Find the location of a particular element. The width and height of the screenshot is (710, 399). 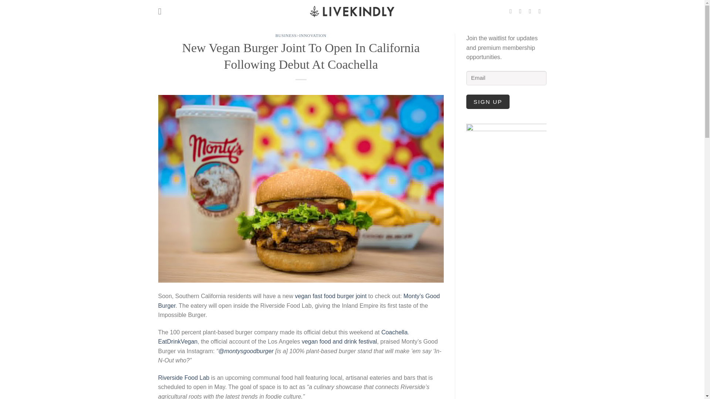

BUSINESS is located at coordinates (286, 35).